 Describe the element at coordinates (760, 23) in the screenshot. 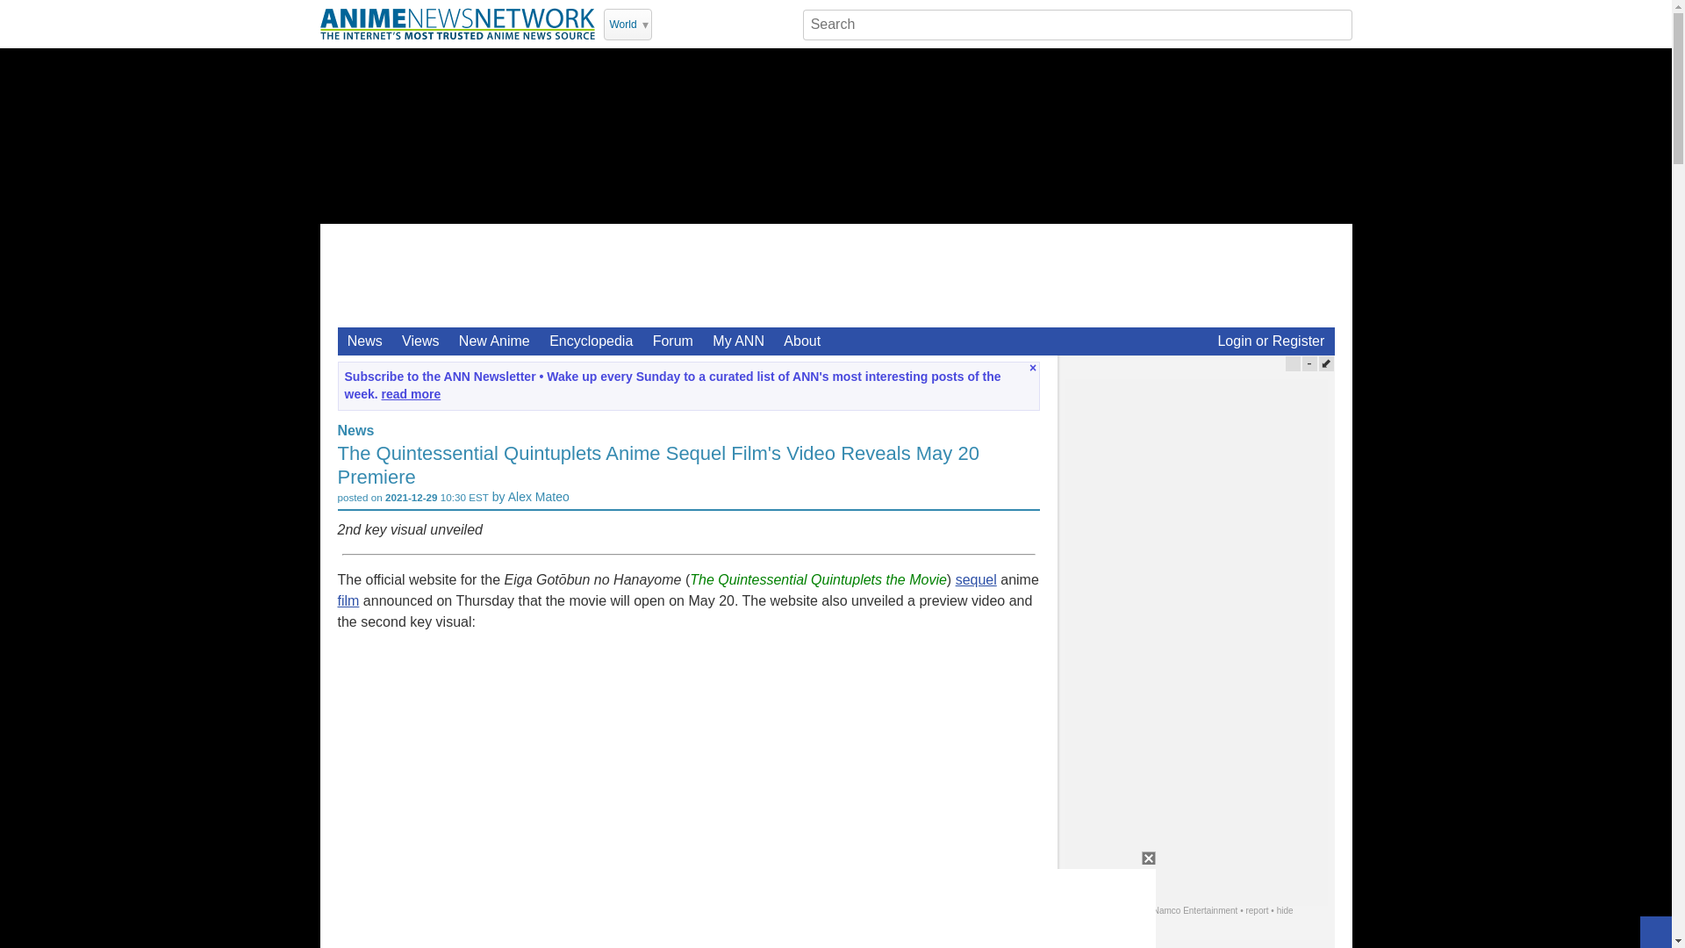

I see `TikTok` at that location.